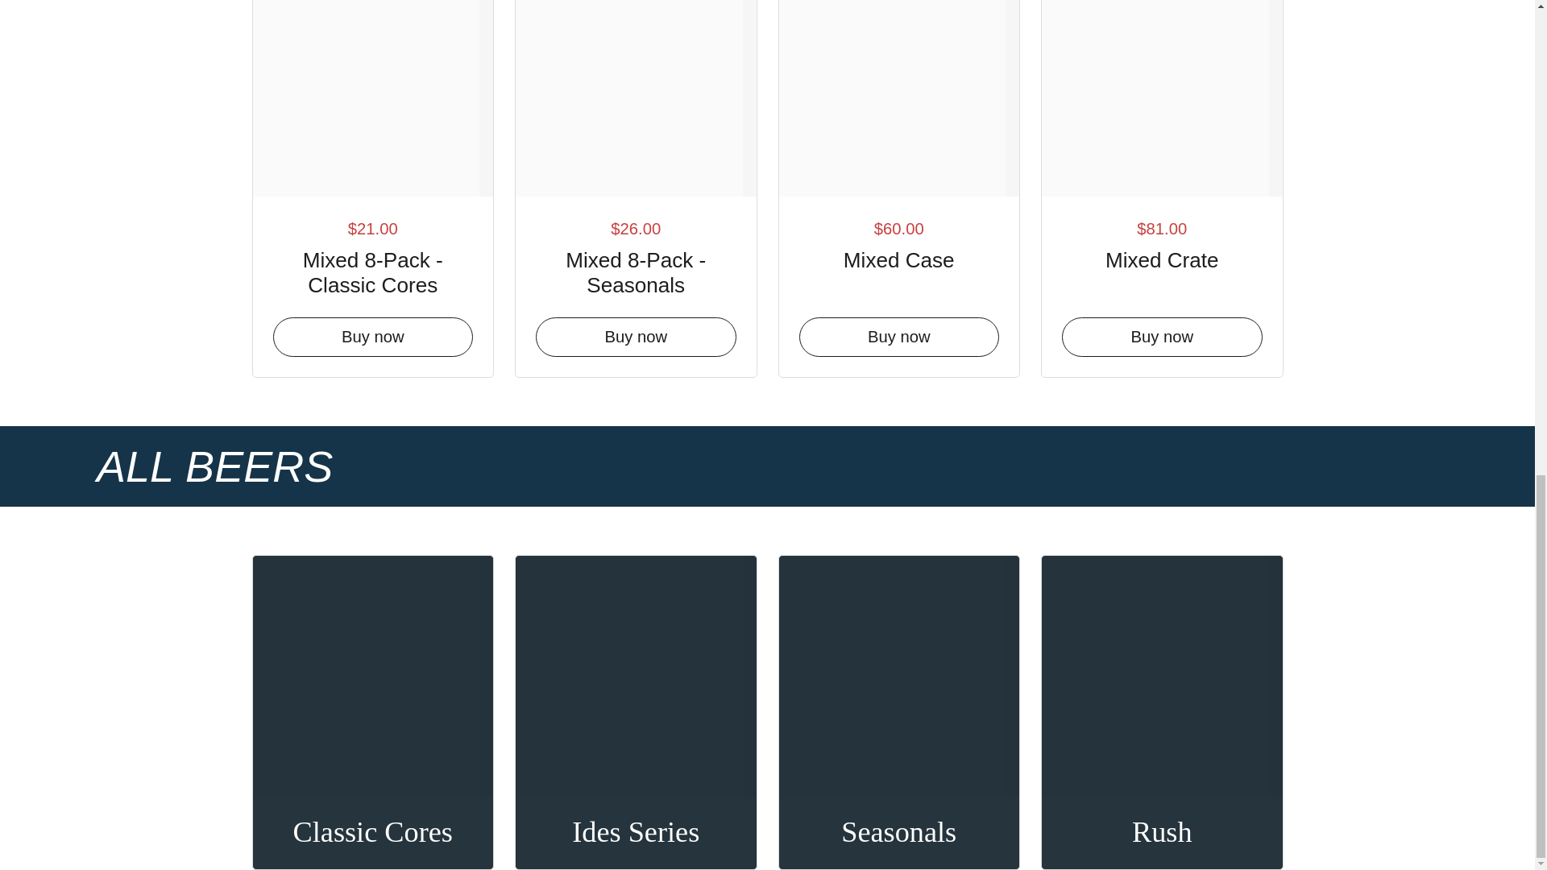 Image resolution: width=1547 pixels, height=870 pixels. I want to click on Mixed Crate, so click(1162, 257).